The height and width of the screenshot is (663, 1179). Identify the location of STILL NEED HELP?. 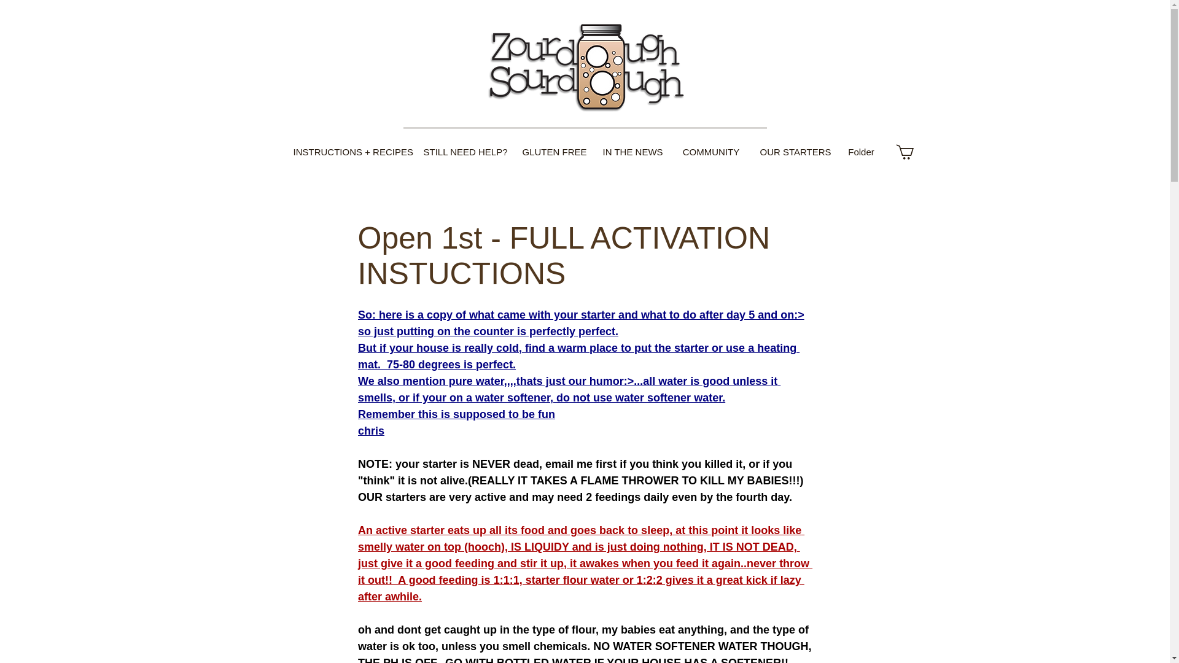
(463, 151).